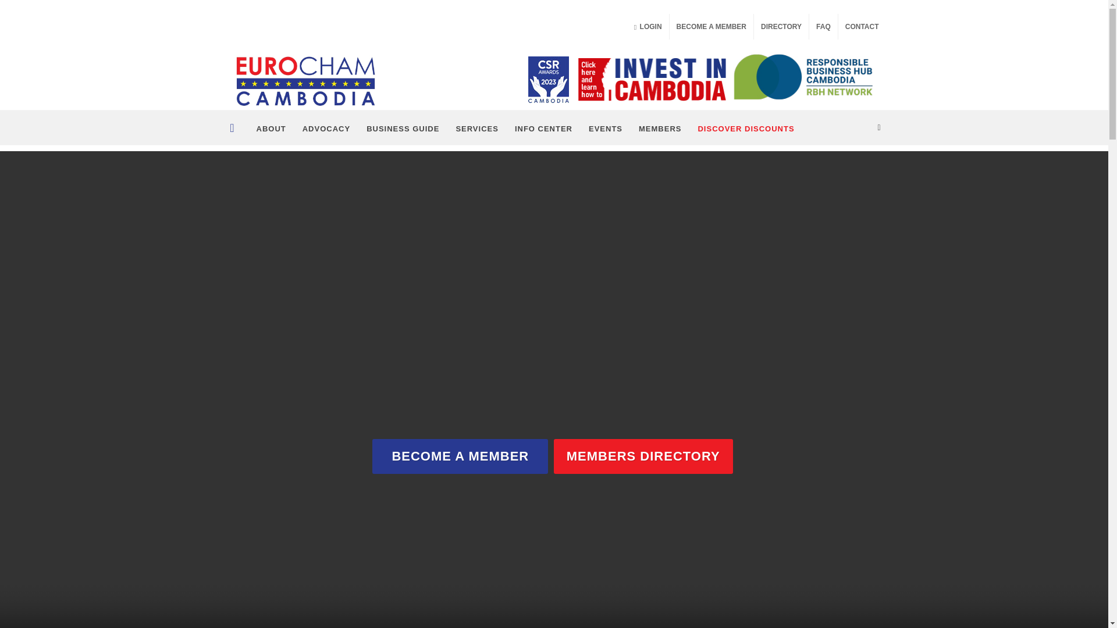 The width and height of the screenshot is (1117, 628). What do you see at coordinates (781, 27) in the screenshot?
I see `DIRECTORY` at bounding box center [781, 27].